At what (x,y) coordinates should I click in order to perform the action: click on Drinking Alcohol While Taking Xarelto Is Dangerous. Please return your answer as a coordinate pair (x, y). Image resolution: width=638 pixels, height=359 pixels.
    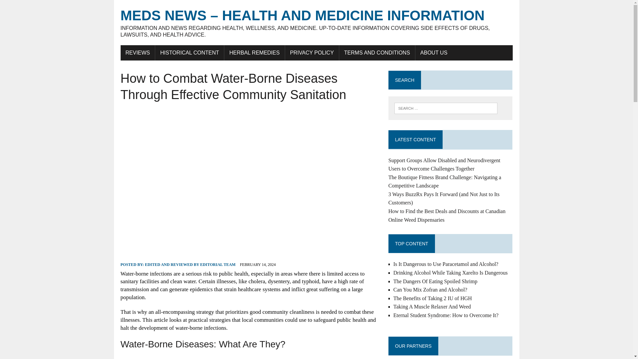
    Looking at the image, I should click on (451, 273).